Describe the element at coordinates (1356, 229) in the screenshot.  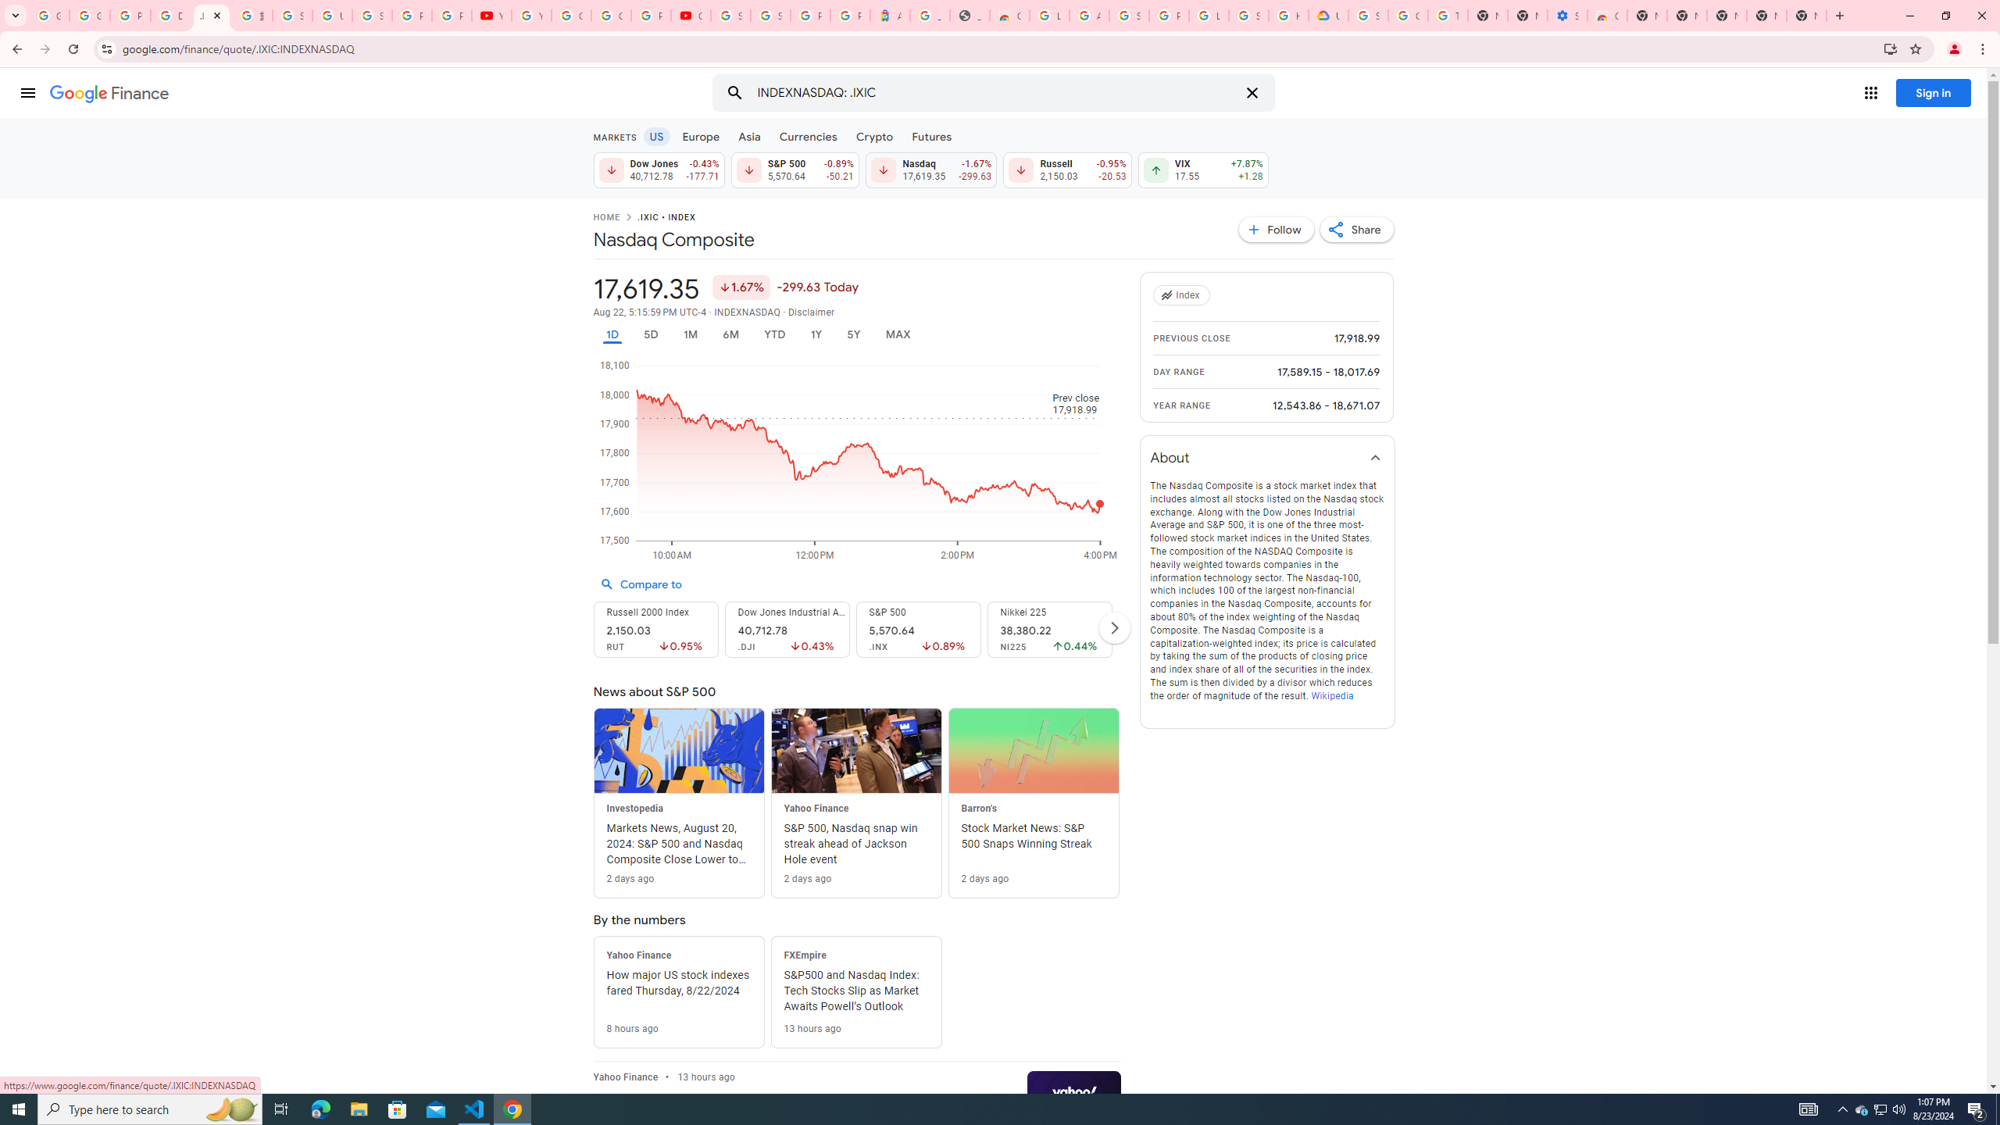
I see `Share` at that location.